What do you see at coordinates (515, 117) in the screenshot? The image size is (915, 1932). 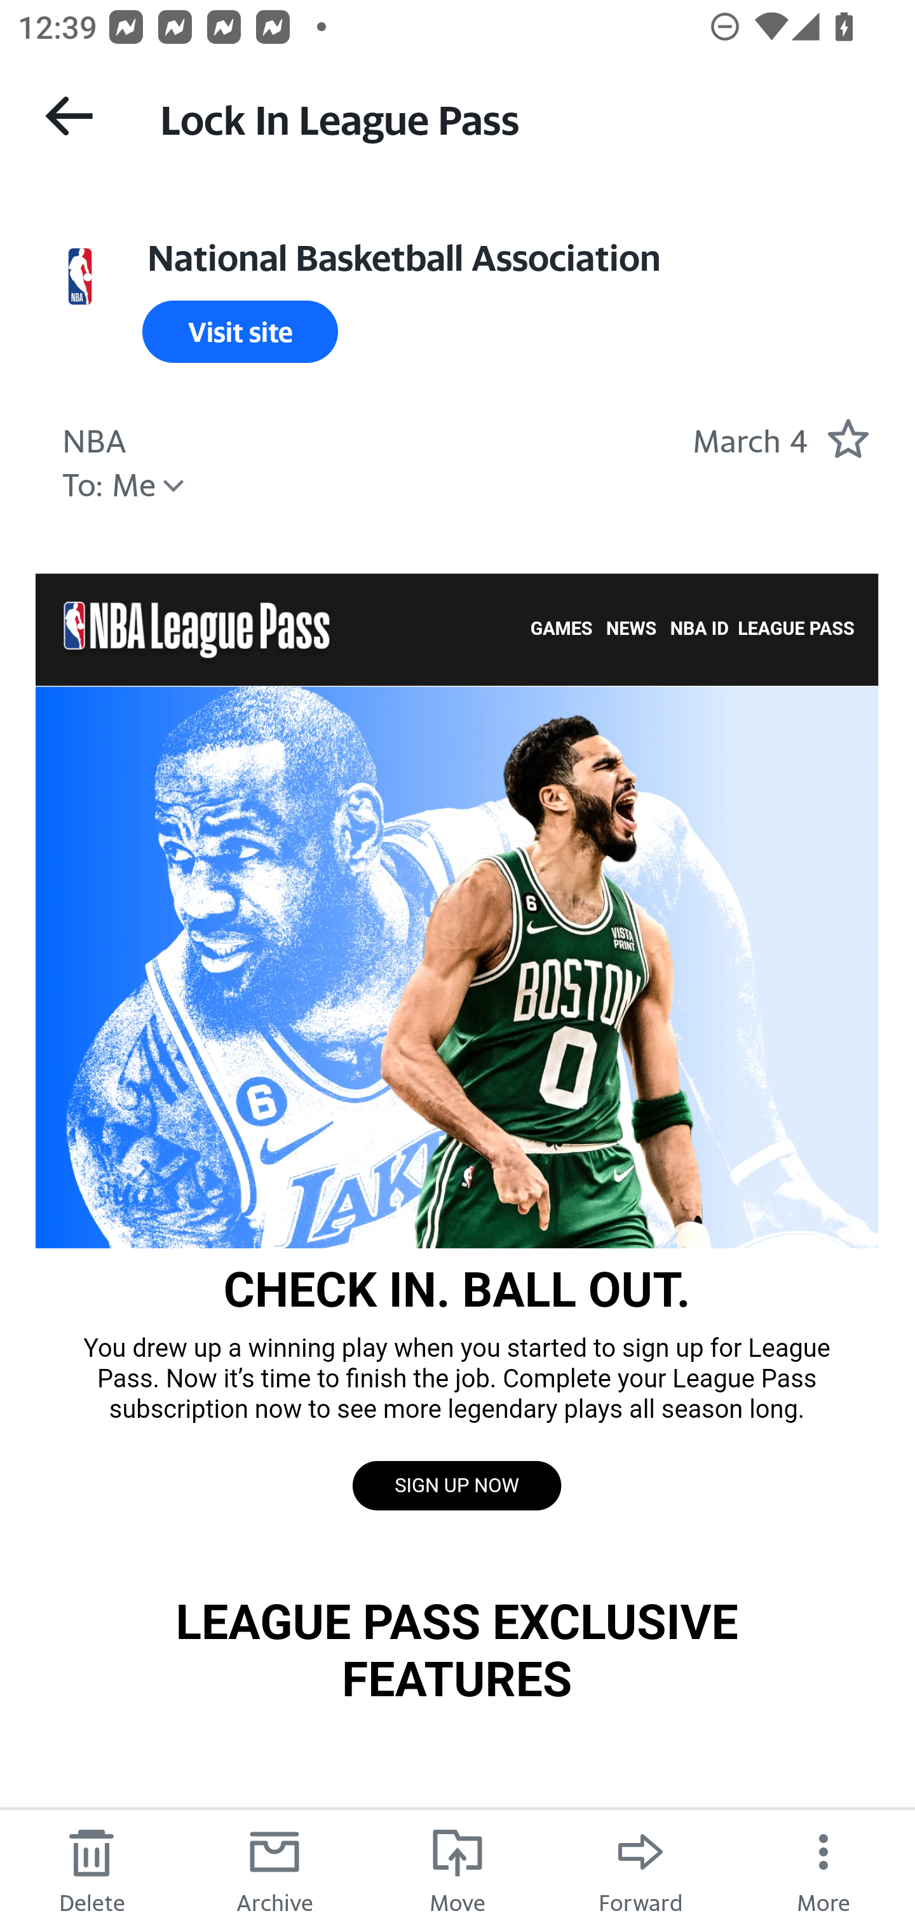 I see `Lock In League Pass` at bounding box center [515, 117].